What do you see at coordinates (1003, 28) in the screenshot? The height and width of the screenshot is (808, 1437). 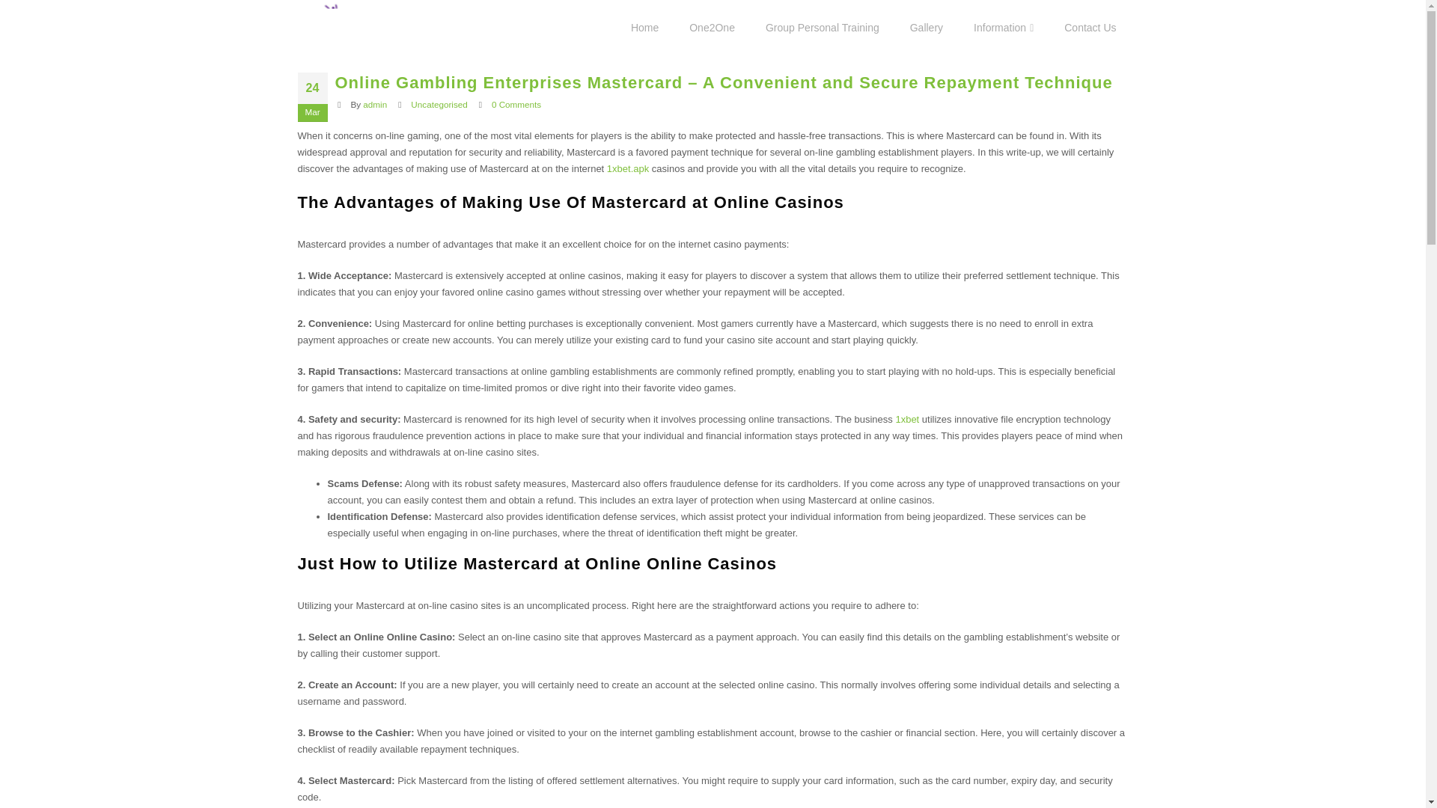 I see `Information` at bounding box center [1003, 28].